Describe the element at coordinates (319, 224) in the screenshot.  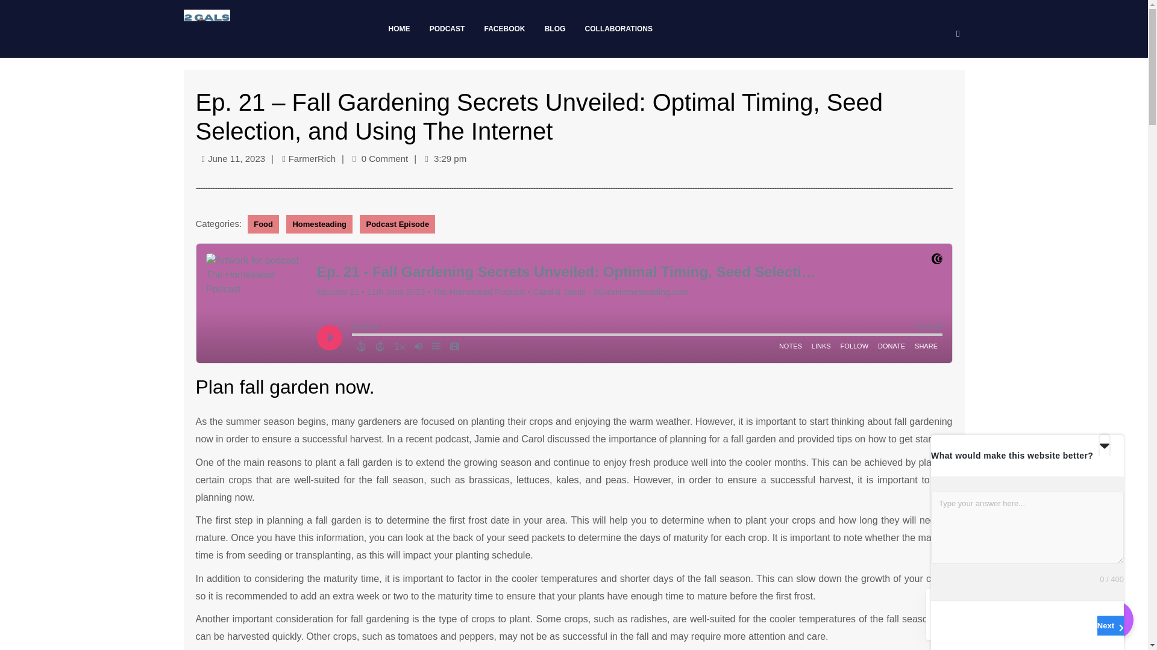
I see `Homesteading` at that location.